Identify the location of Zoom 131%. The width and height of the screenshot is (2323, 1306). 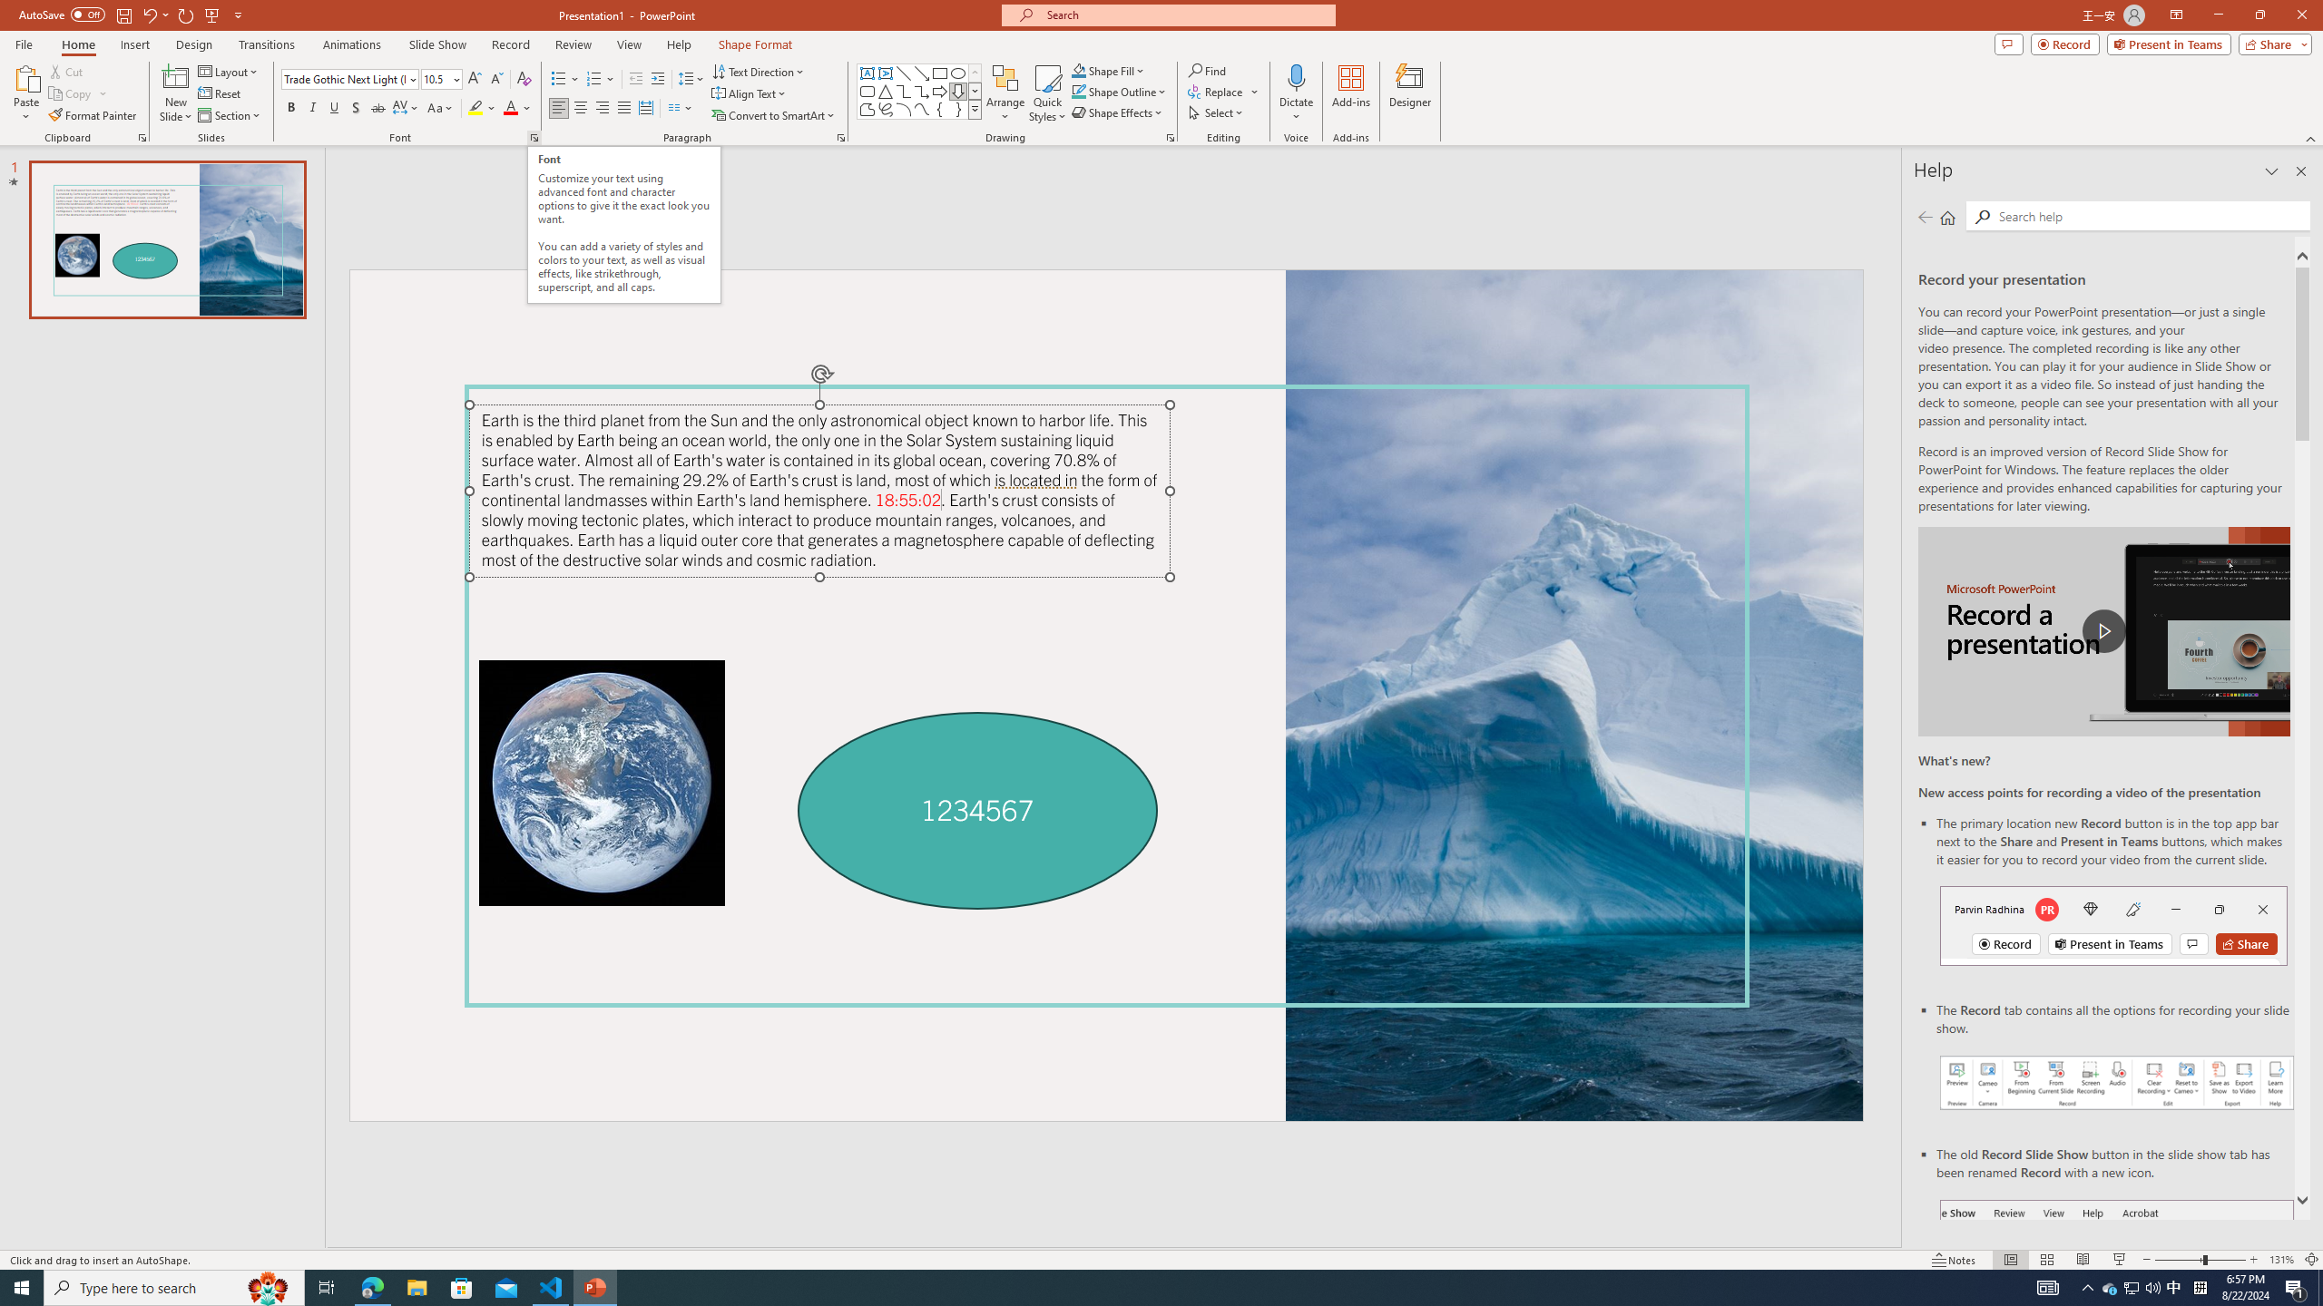
(2281, 1260).